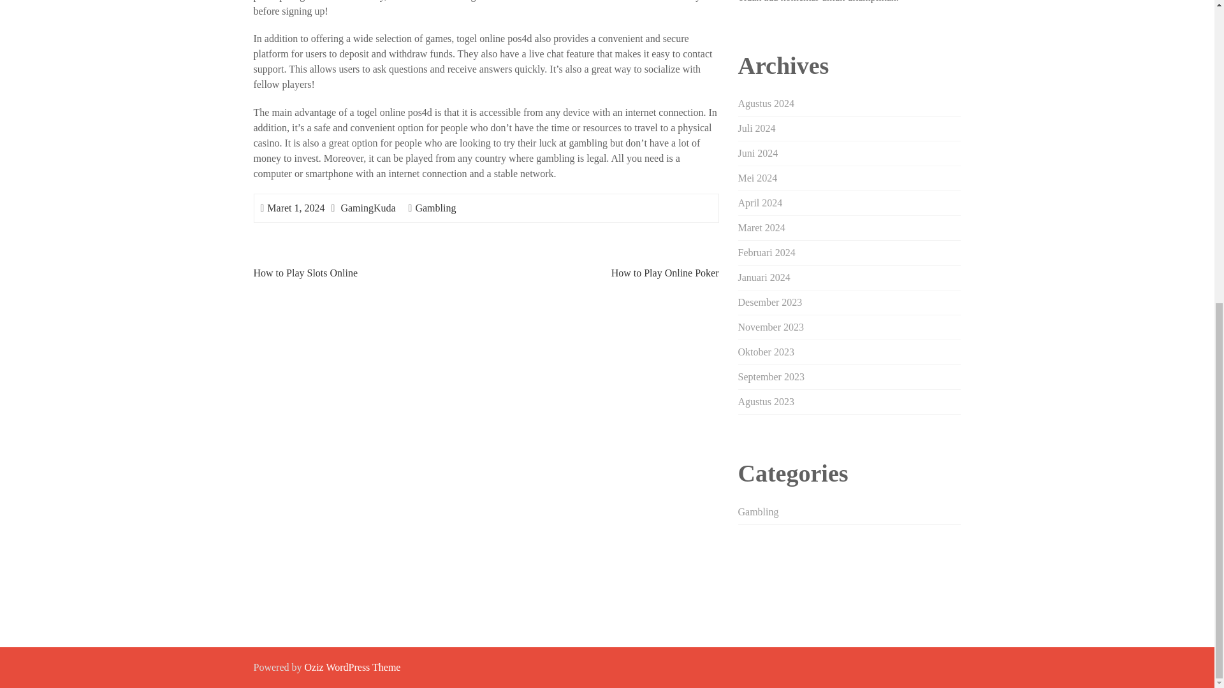 This screenshot has height=688, width=1224. Describe the element at coordinates (665, 273) in the screenshot. I see `How to Play Online Poker` at that location.